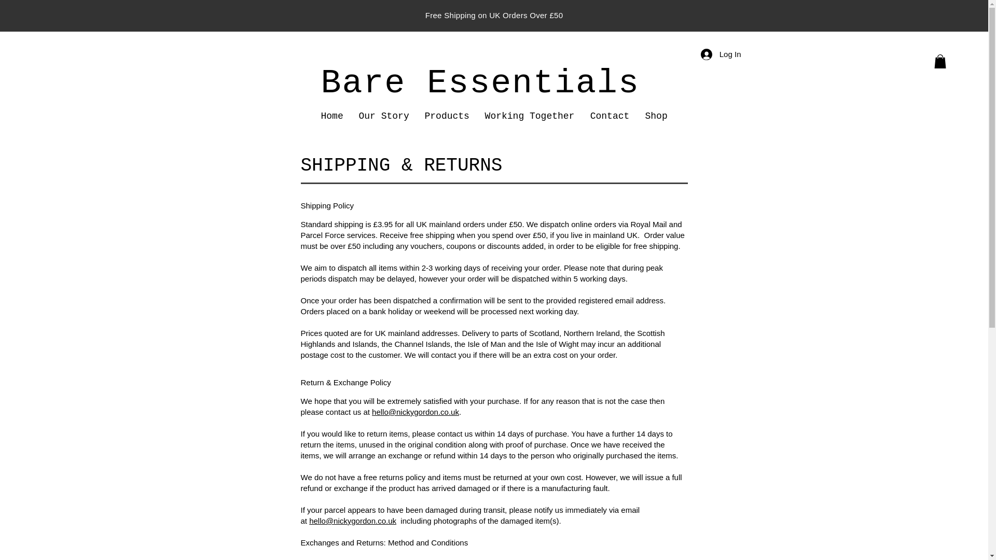 Image resolution: width=996 pixels, height=560 pixels. What do you see at coordinates (609, 116) in the screenshot?
I see `Contact` at bounding box center [609, 116].